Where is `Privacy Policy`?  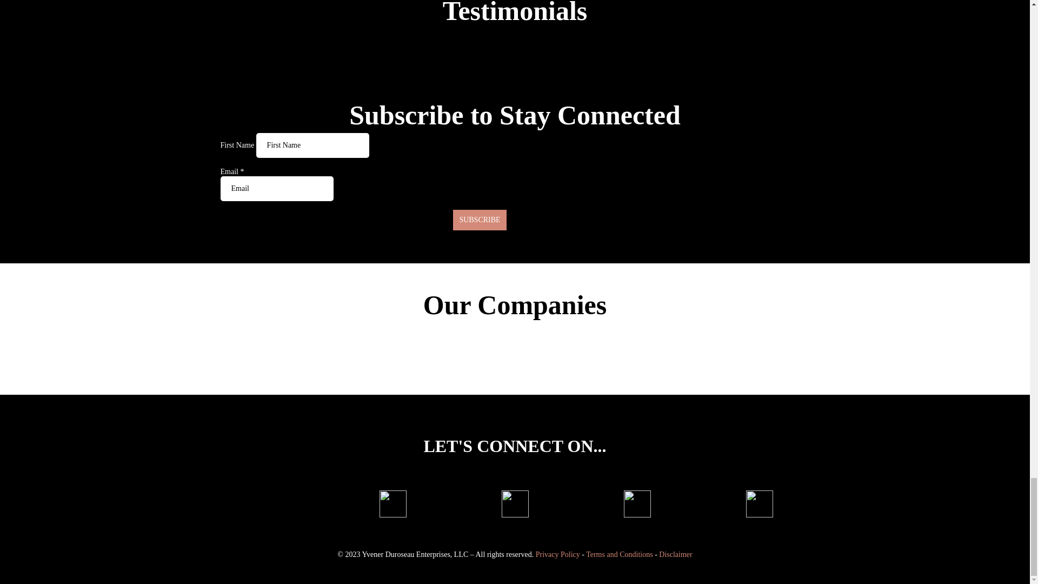
Privacy Policy is located at coordinates (558, 554).